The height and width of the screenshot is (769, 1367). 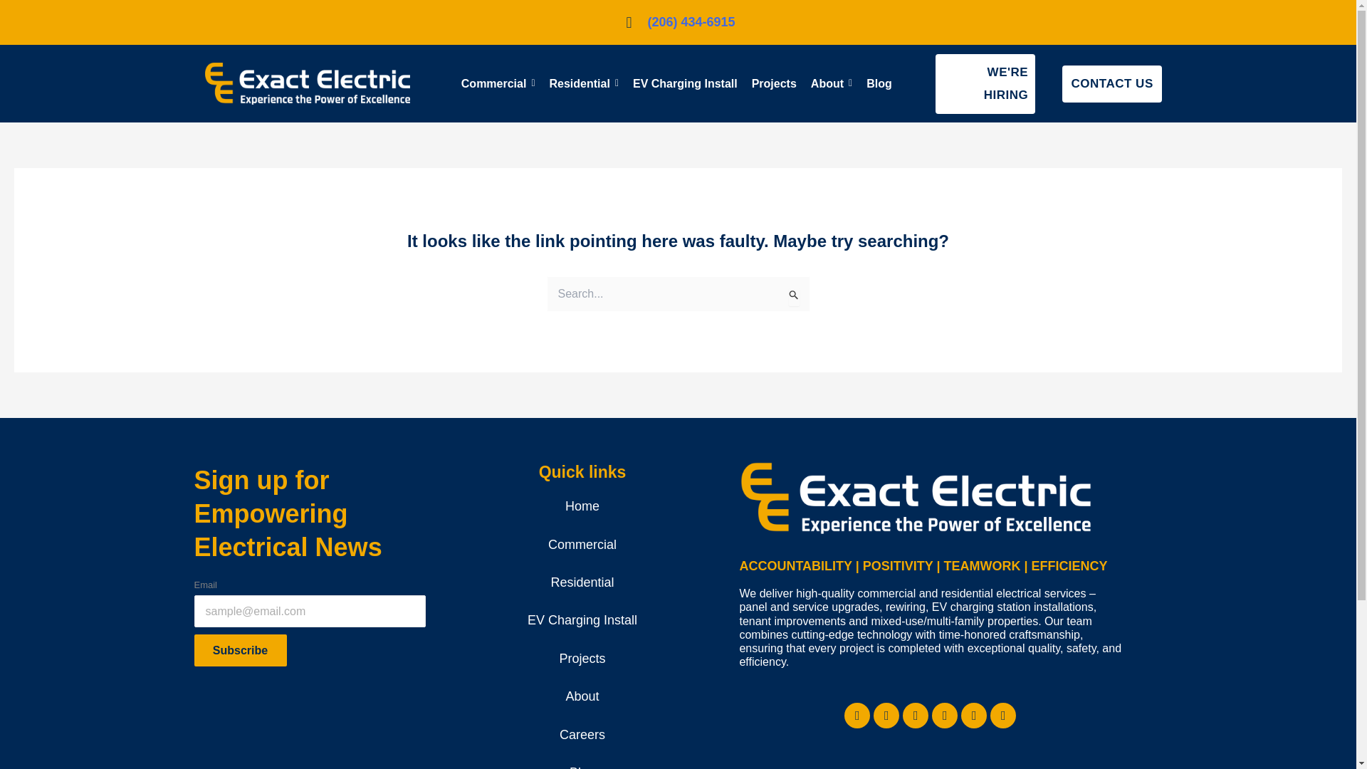 I want to click on Projects, so click(x=775, y=84).